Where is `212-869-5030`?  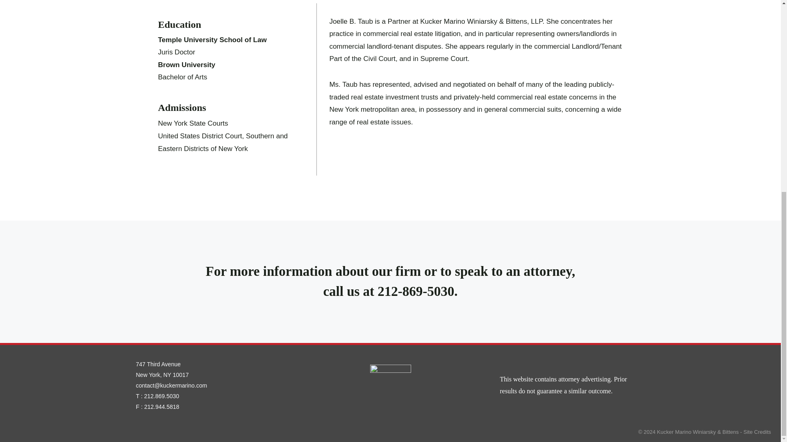 212-869-5030 is located at coordinates (416, 291).